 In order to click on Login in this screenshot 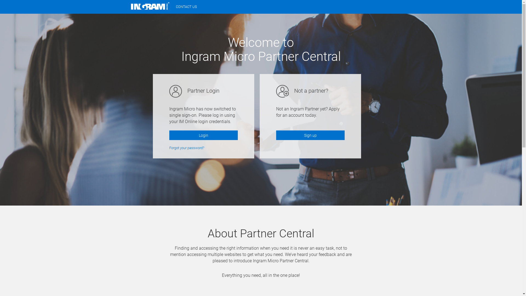, I will do `click(204, 135)`.